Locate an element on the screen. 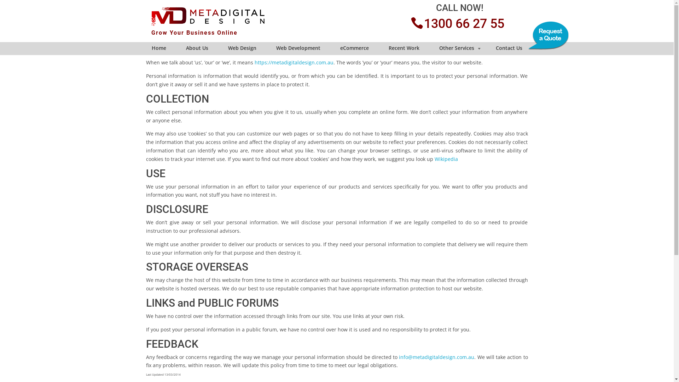  Web Development is located at coordinates (298, 48).